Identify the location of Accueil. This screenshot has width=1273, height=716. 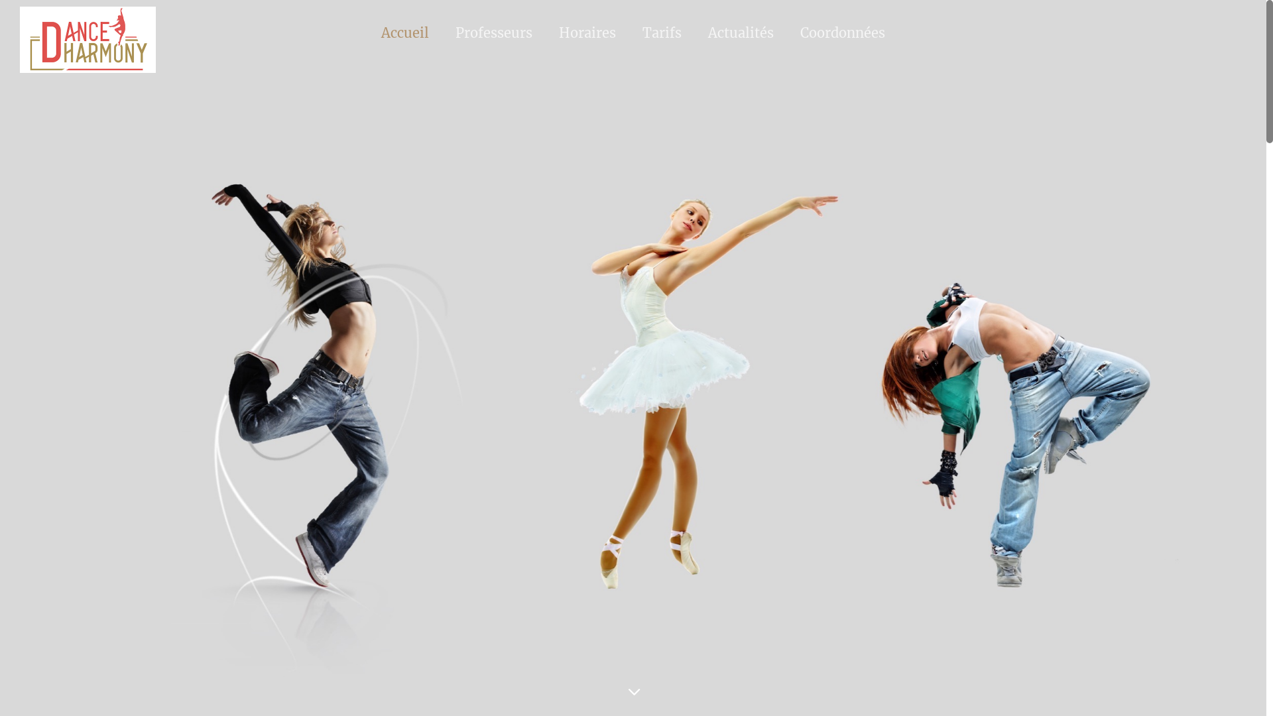
(405, 33).